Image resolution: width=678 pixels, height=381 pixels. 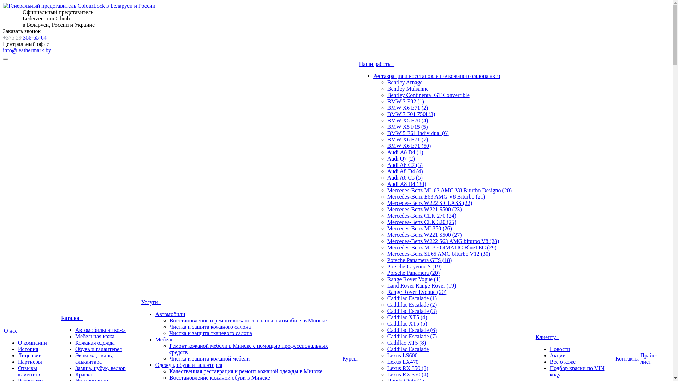 What do you see at coordinates (408, 368) in the screenshot?
I see `Lexus RX 350 (3)` at bounding box center [408, 368].